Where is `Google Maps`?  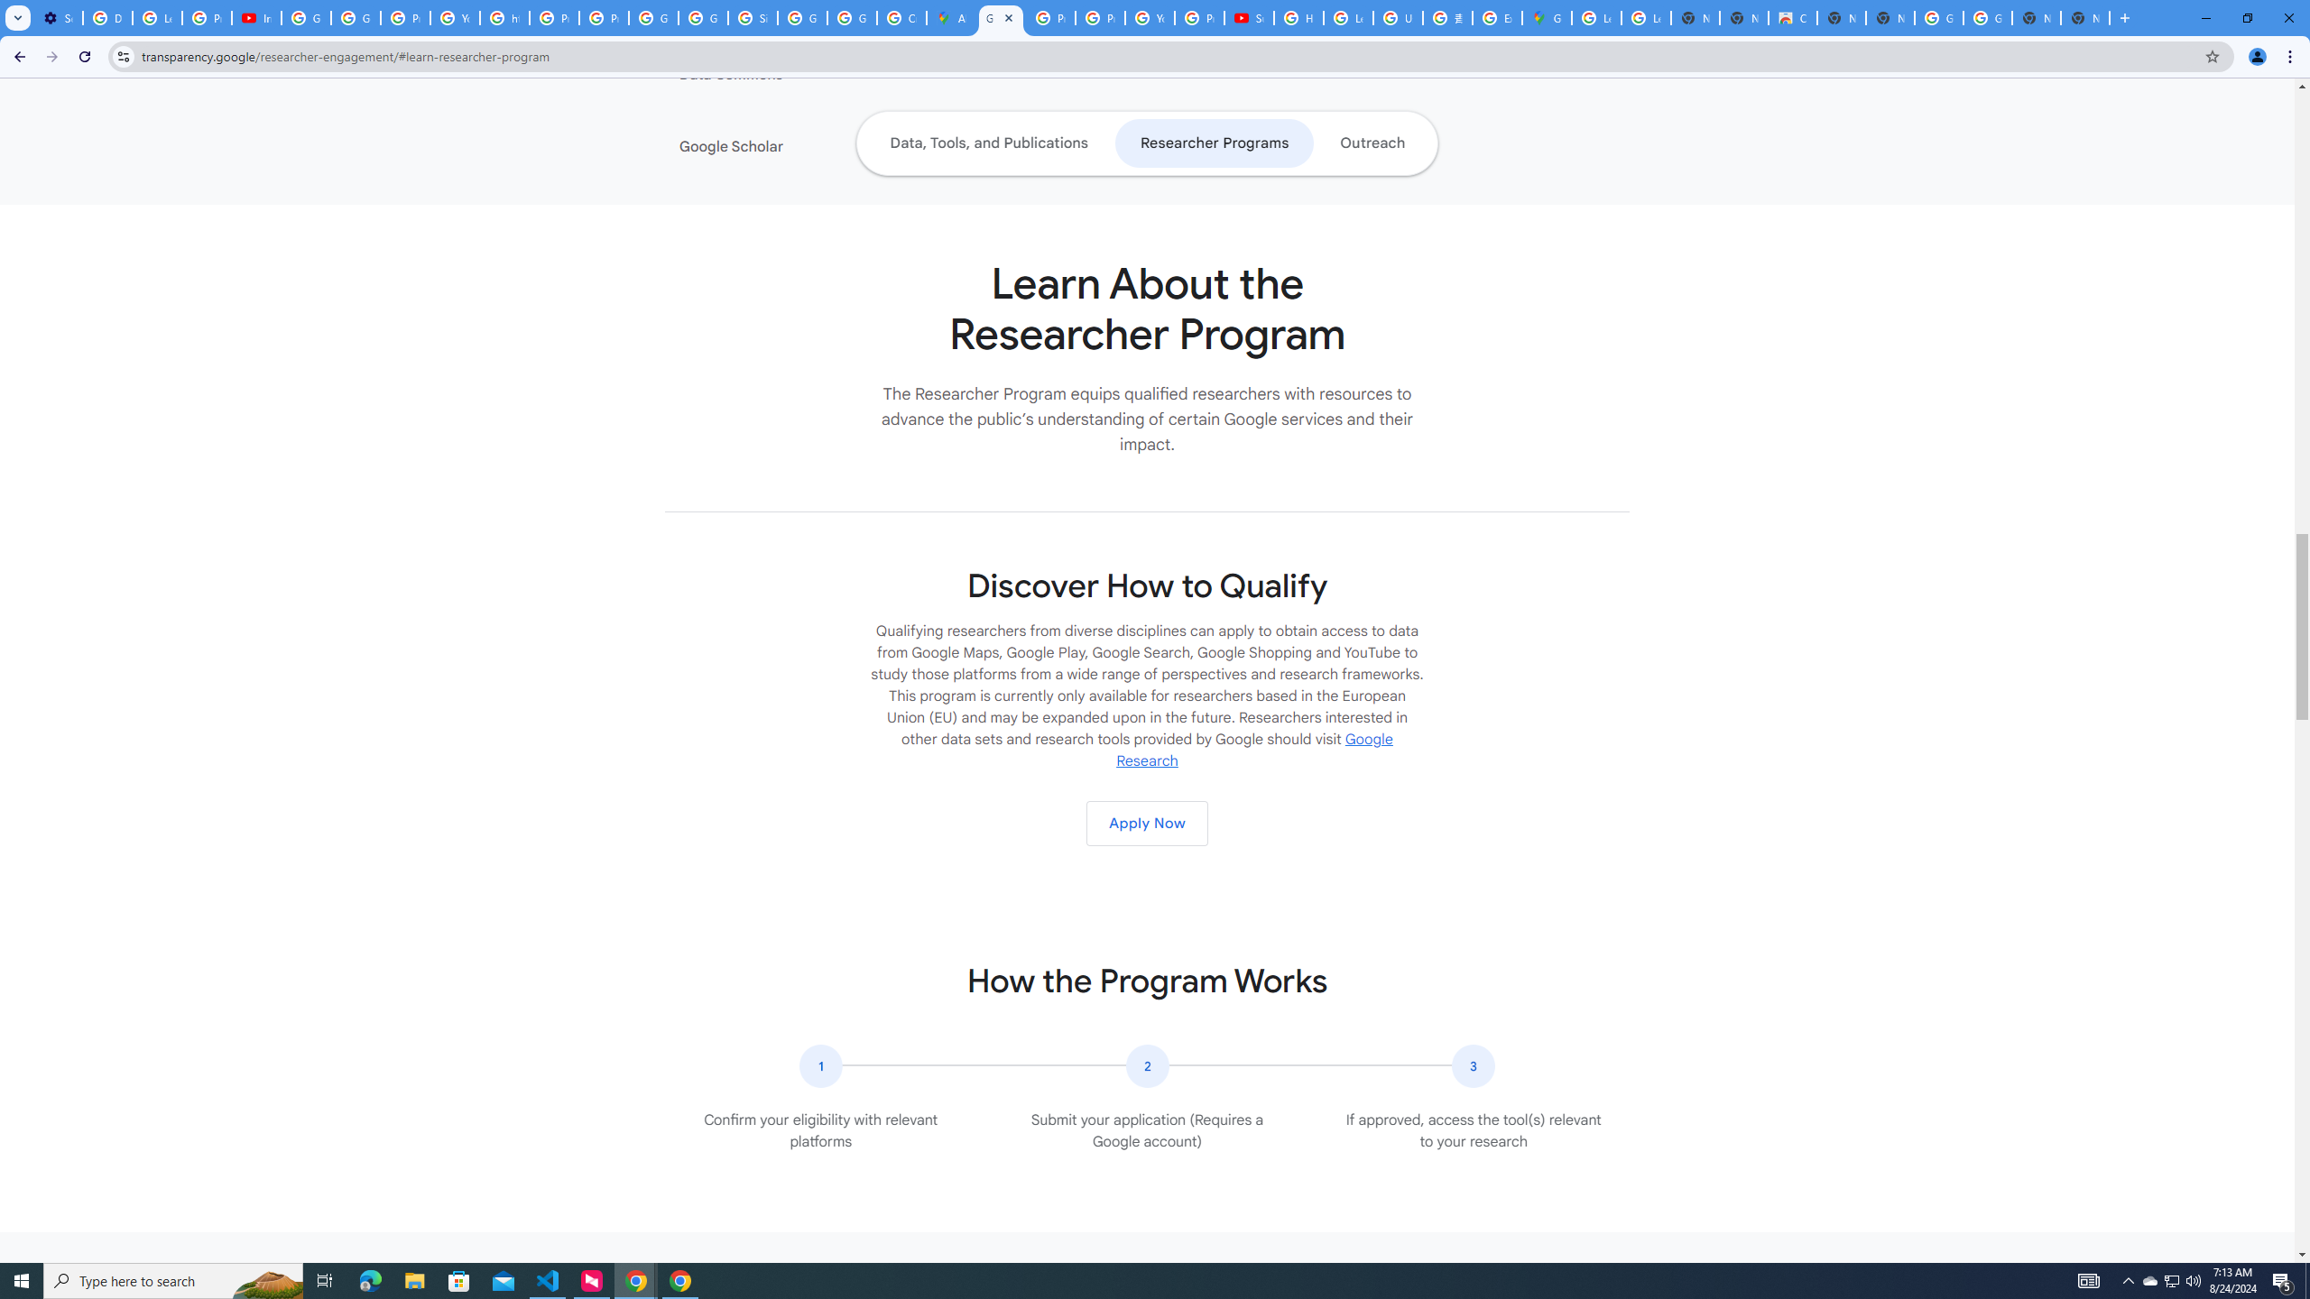
Google Maps is located at coordinates (1547, 18).